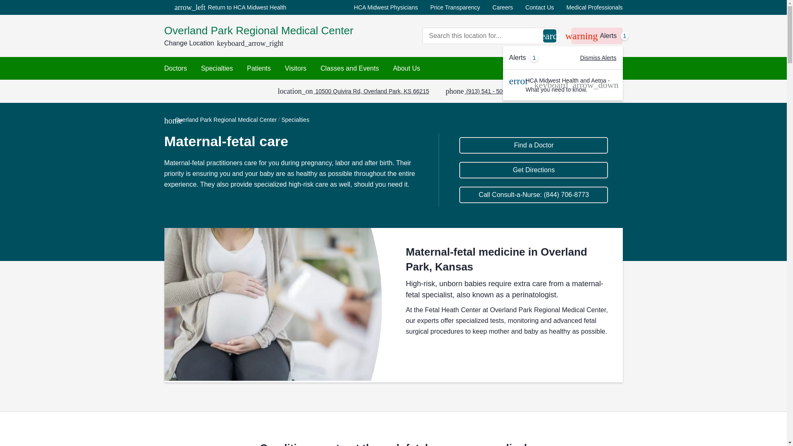 Image resolution: width=793 pixels, height=446 pixels. Describe the element at coordinates (176, 69) in the screenshot. I see `Doctors` at that location.